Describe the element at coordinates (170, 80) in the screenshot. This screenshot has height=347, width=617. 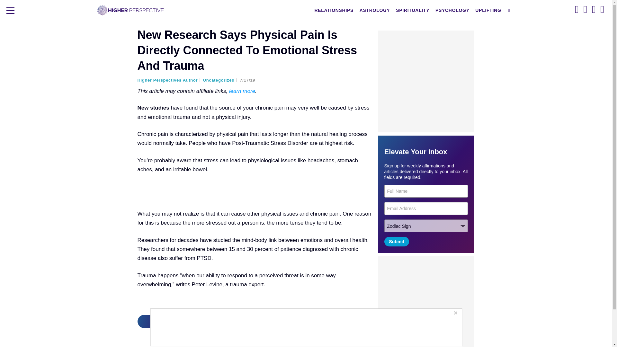
I see `Higher Perspectives Author` at that location.